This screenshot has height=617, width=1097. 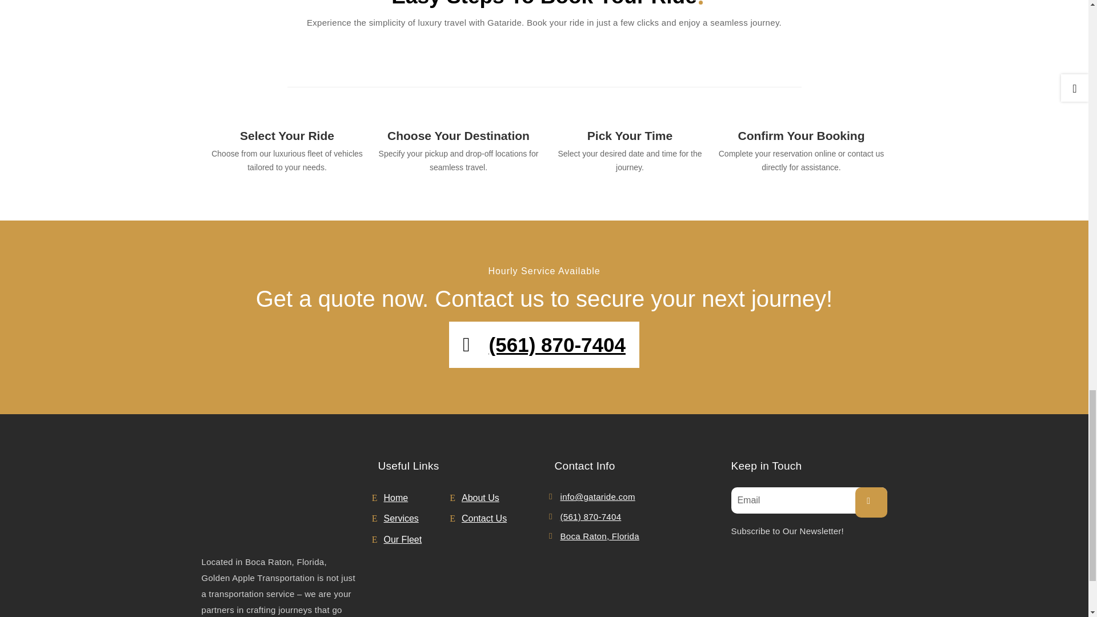 I want to click on Services, so click(x=417, y=519).